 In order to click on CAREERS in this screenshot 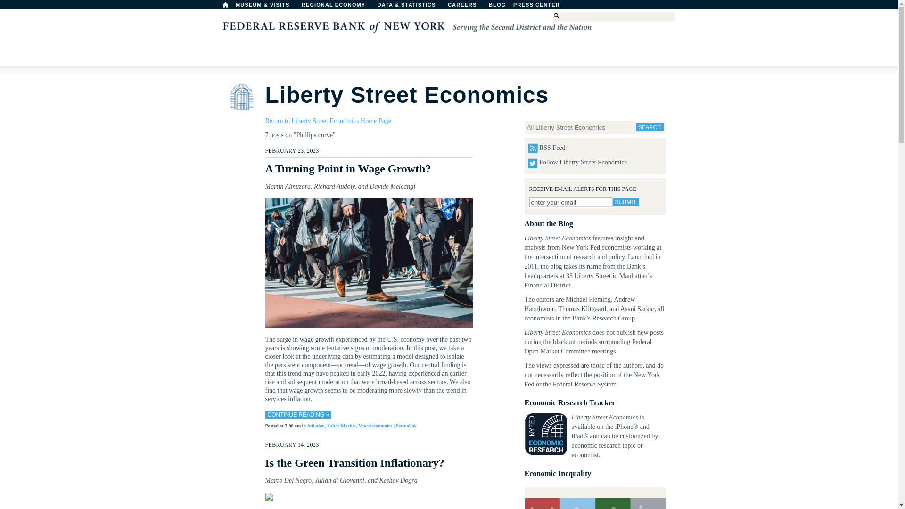, I will do `click(467, 7)`.